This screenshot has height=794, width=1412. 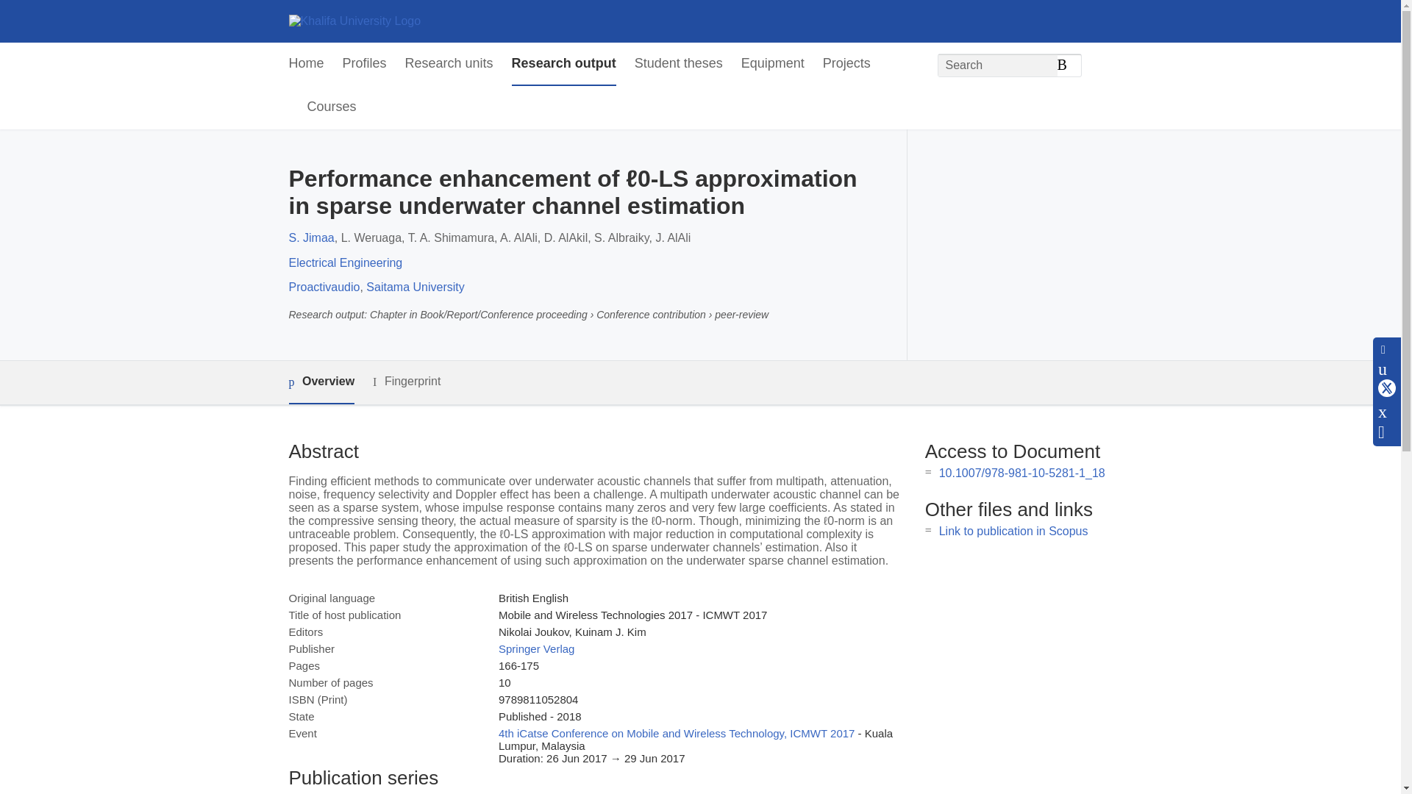 What do you see at coordinates (449, 64) in the screenshot?
I see `Research units` at bounding box center [449, 64].